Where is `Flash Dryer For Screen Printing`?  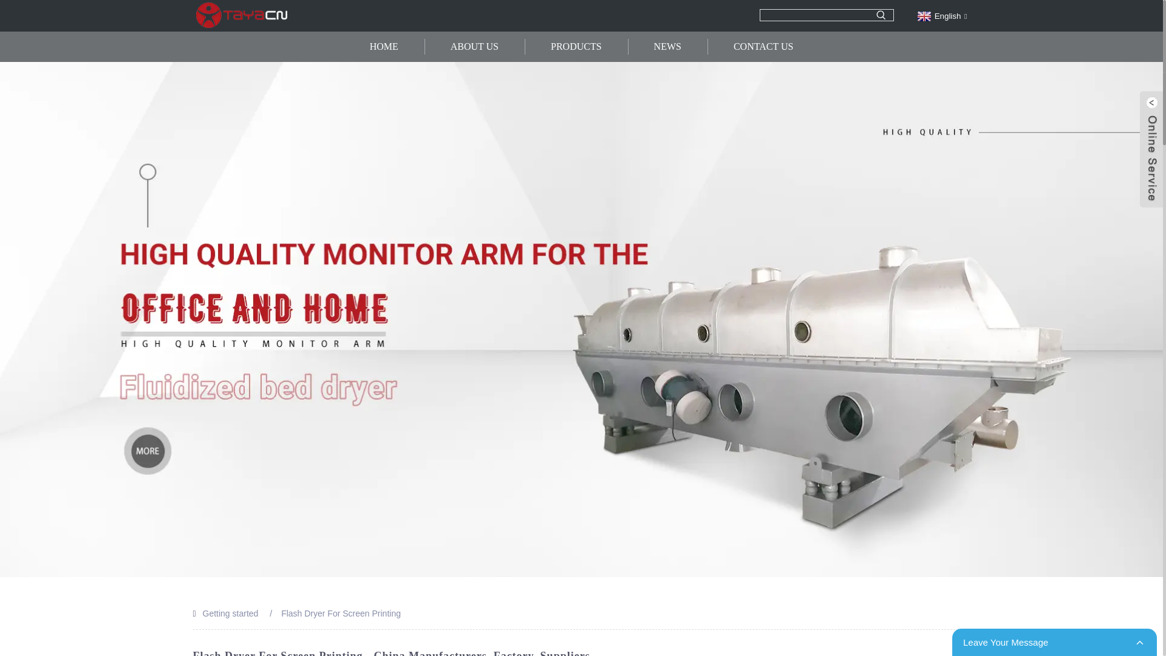 Flash Dryer For Screen Printing is located at coordinates (341, 613).